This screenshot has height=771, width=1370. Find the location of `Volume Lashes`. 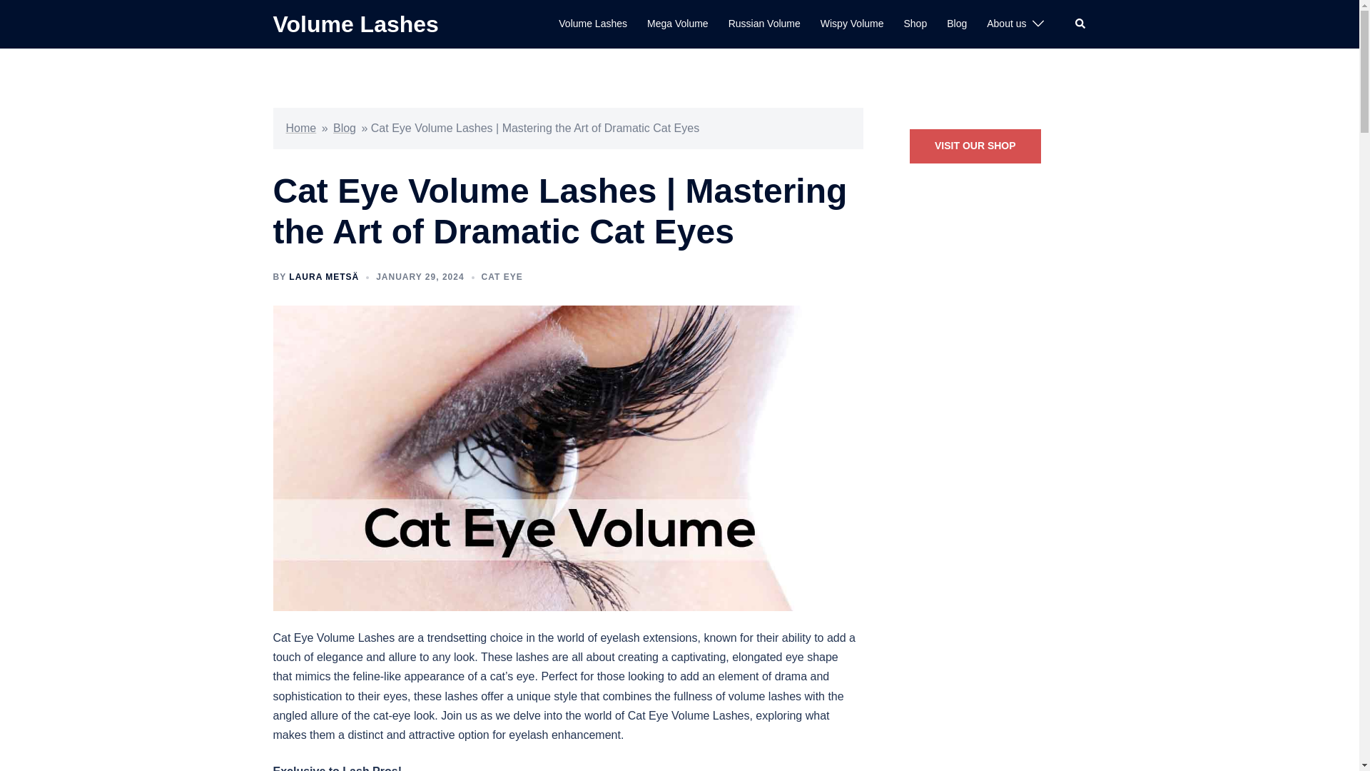

Volume Lashes is located at coordinates (593, 24).